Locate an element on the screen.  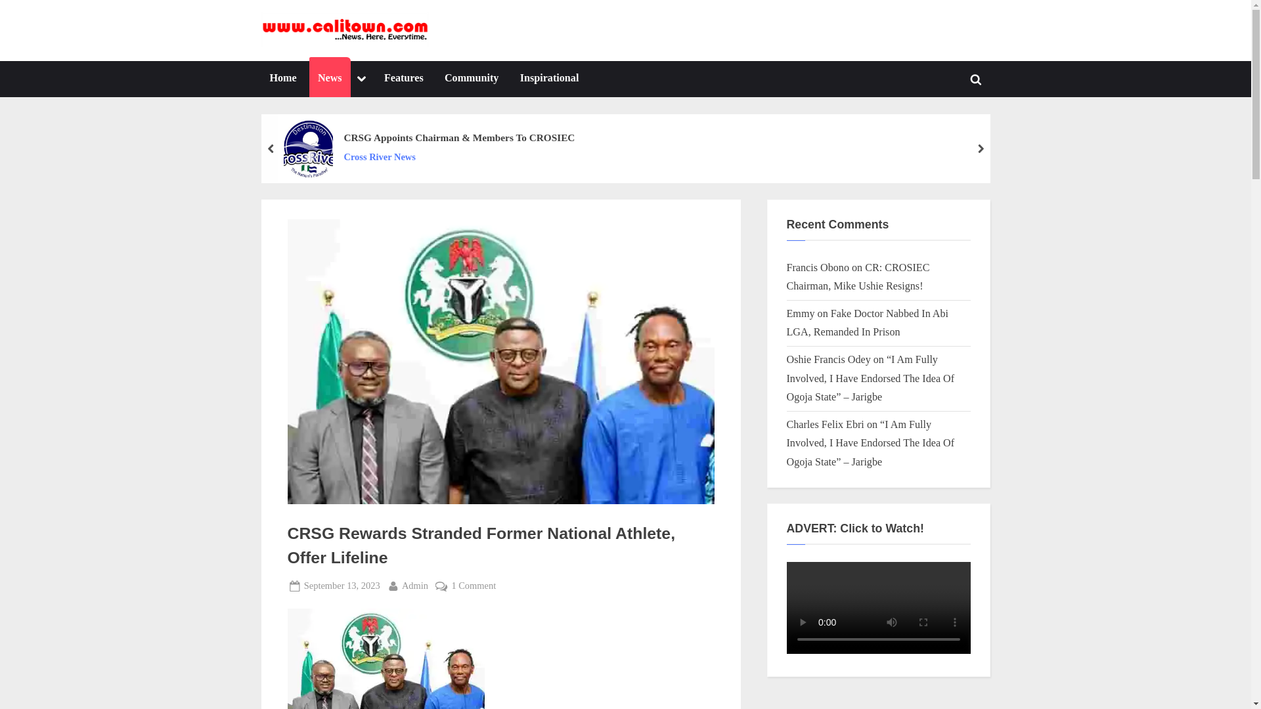
Home is located at coordinates (342, 586).